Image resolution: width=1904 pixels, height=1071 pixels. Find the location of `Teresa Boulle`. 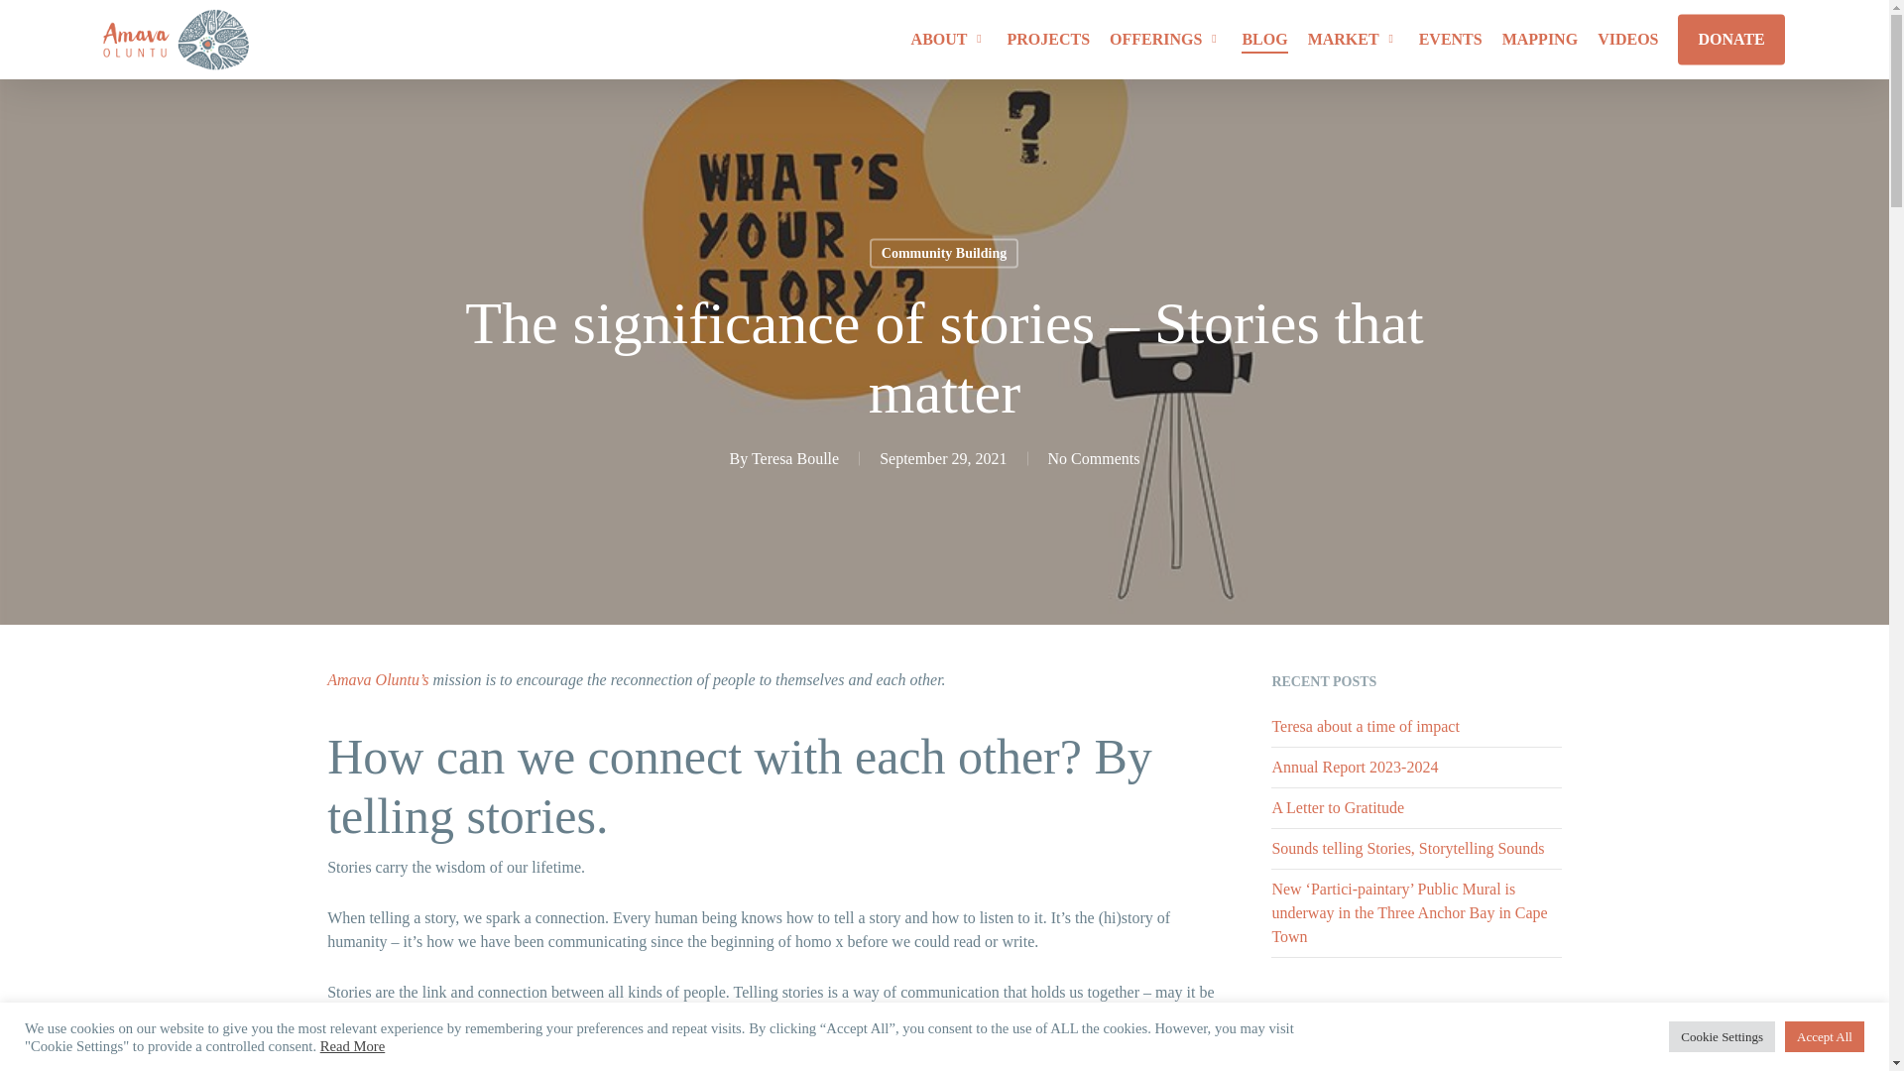

Teresa Boulle is located at coordinates (795, 458).